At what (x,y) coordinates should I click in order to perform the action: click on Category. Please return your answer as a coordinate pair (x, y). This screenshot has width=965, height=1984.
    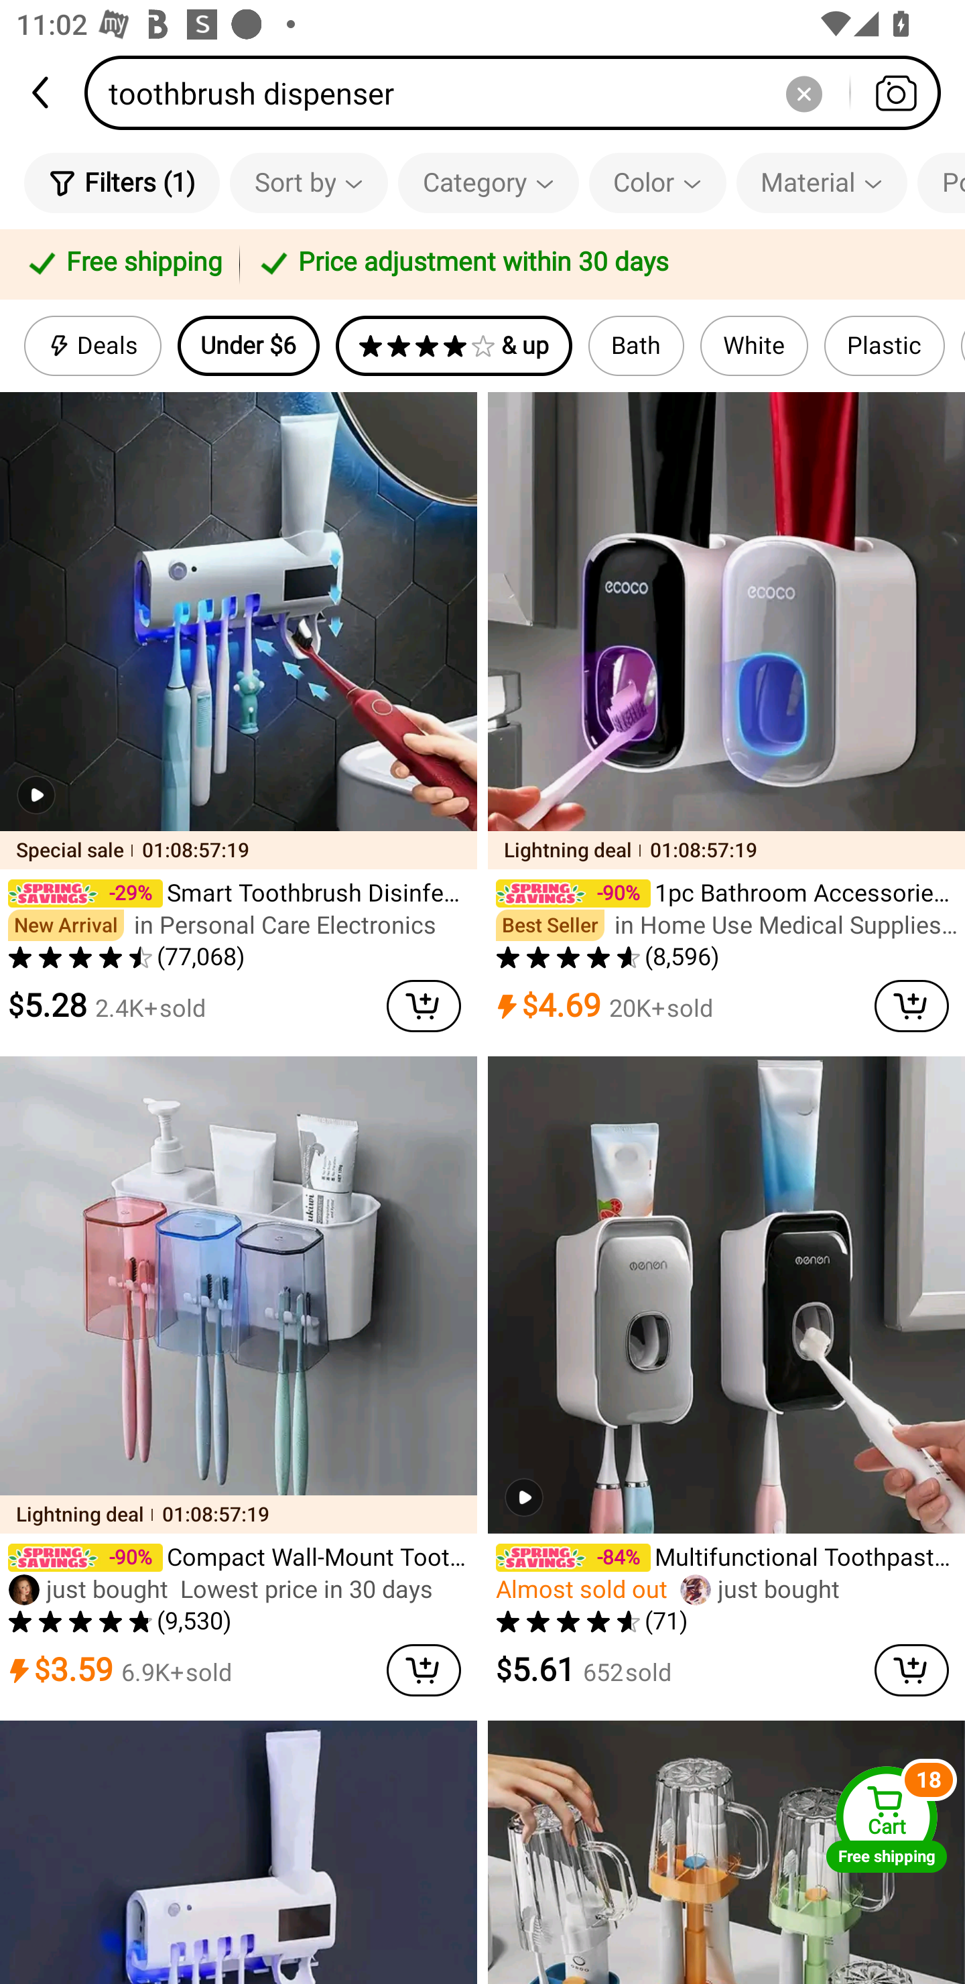
    Looking at the image, I should click on (488, 182).